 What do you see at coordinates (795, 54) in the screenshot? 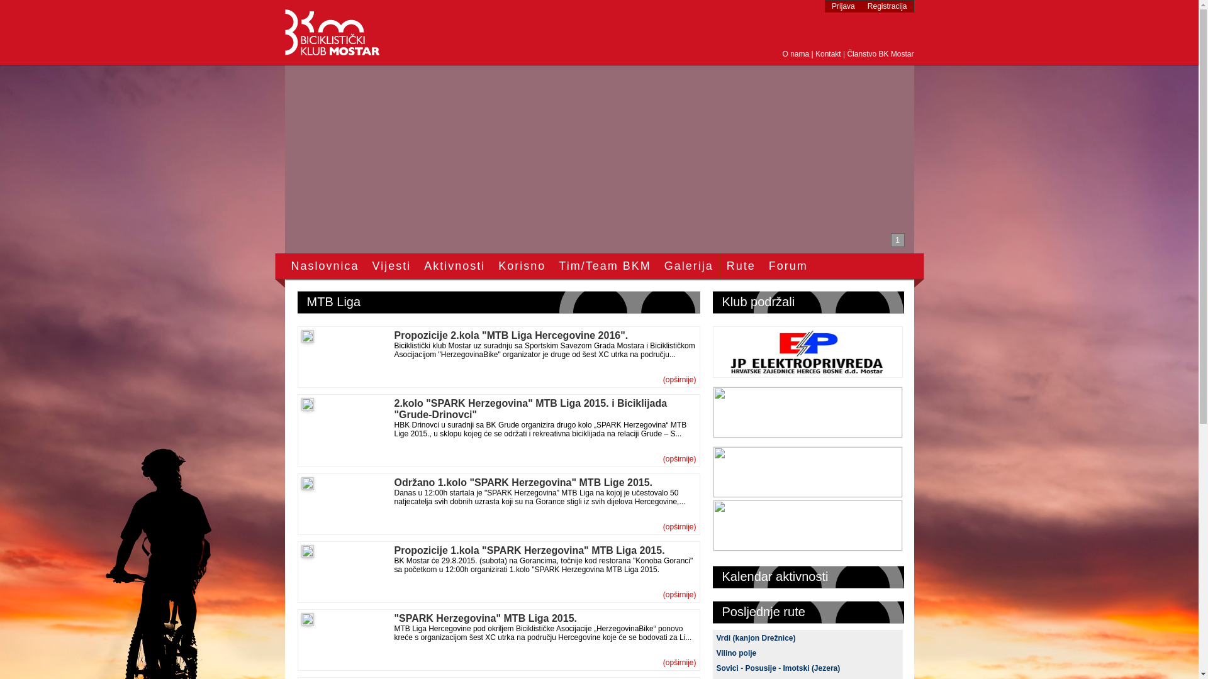
I see `O nama` at bounding box center [795, 54].